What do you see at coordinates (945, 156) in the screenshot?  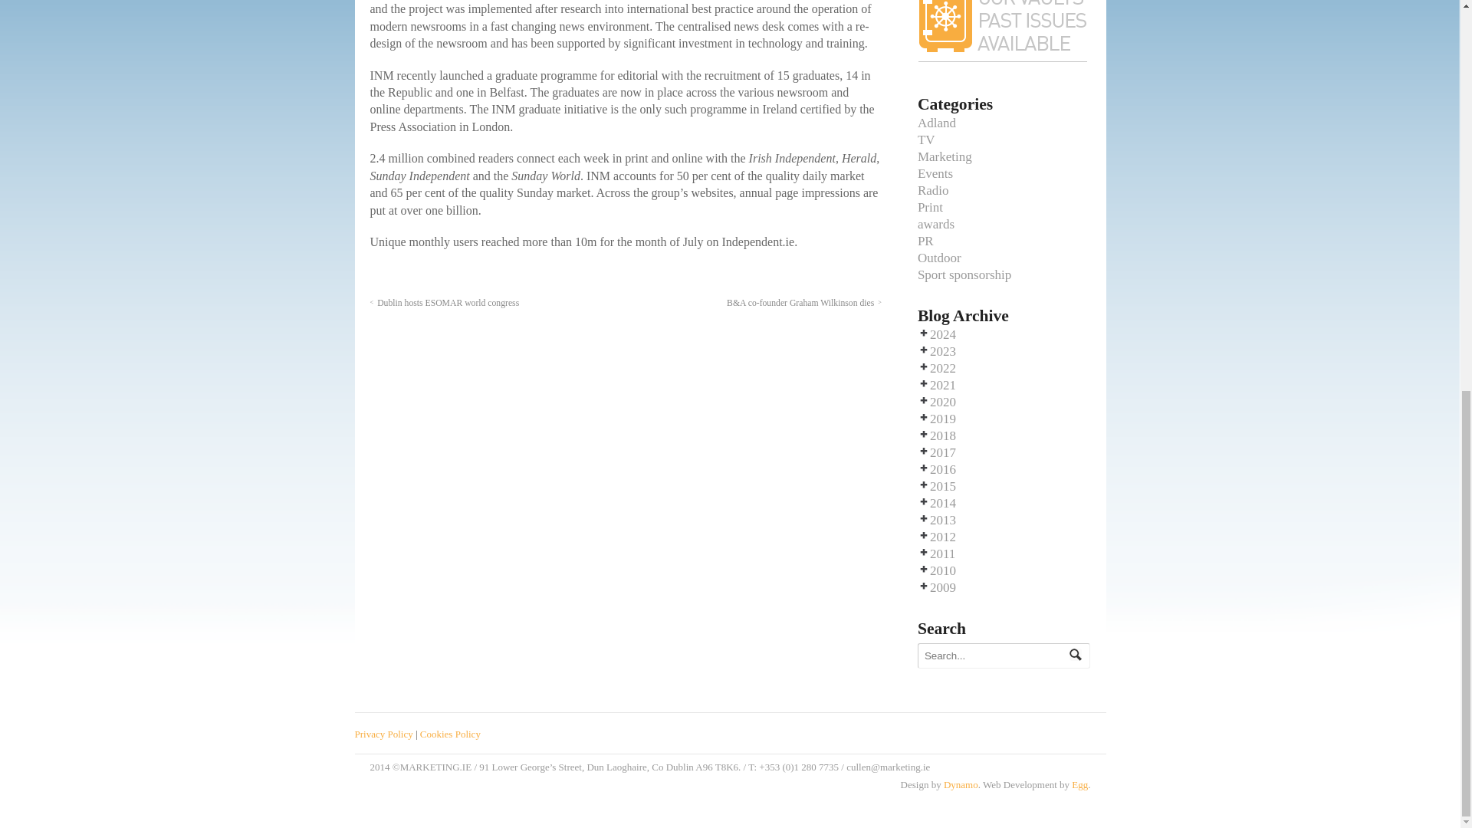 I see `Marketing` at bounding box center [945, 156].